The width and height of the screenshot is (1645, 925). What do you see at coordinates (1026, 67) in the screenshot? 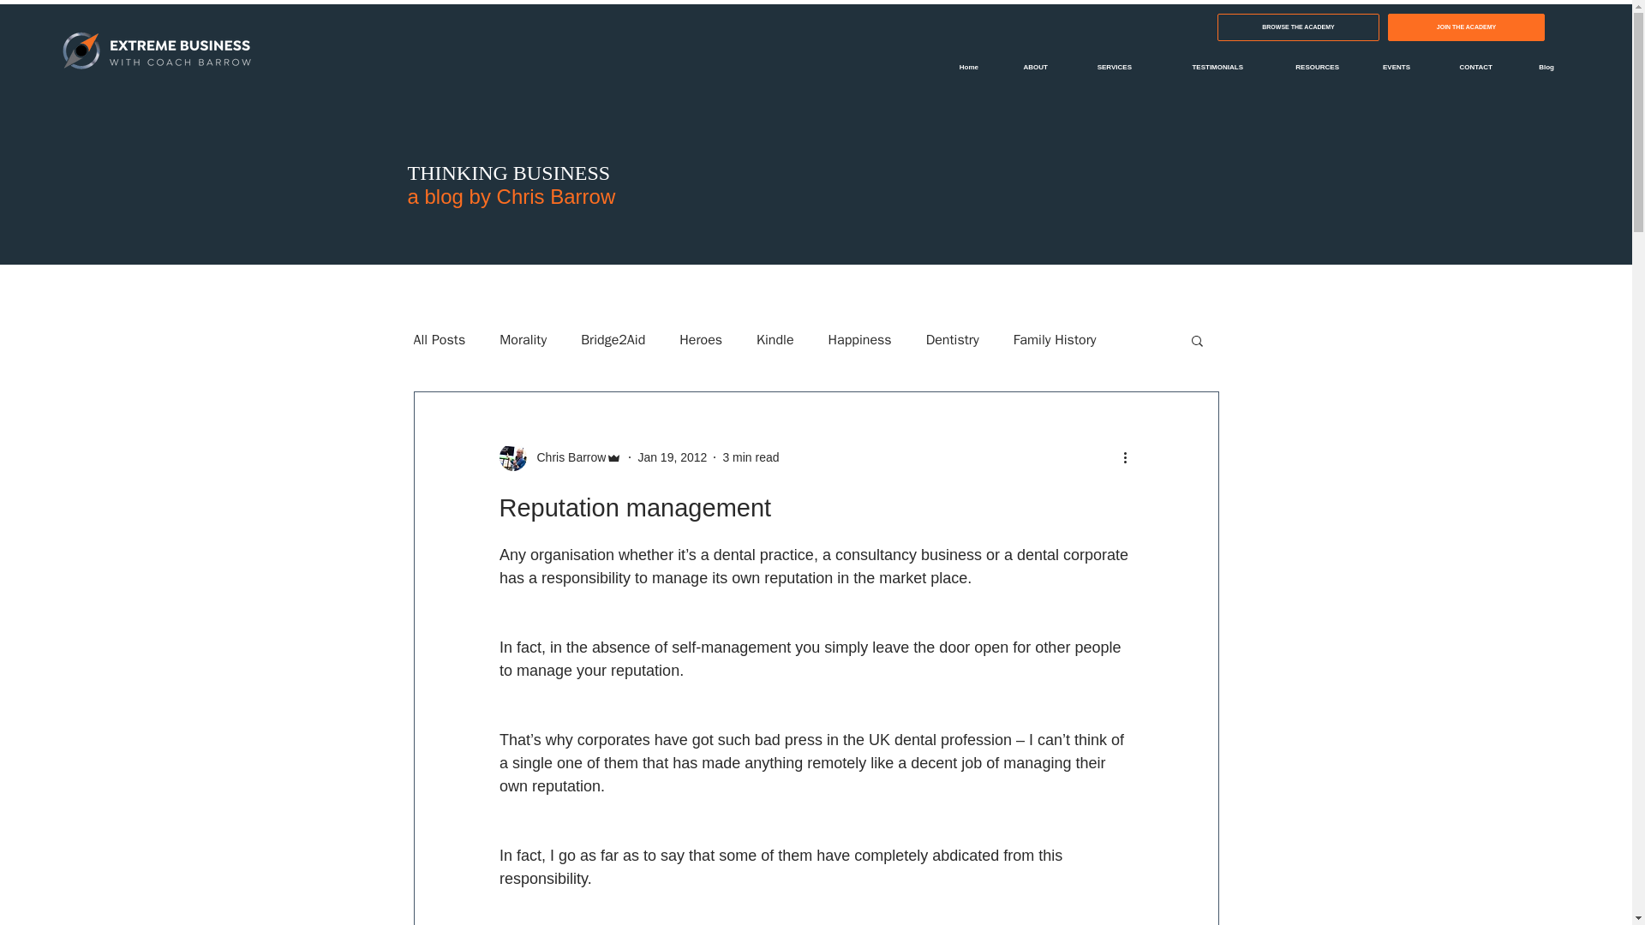
I see `ABOUT` at bounding box center [1026, 67].